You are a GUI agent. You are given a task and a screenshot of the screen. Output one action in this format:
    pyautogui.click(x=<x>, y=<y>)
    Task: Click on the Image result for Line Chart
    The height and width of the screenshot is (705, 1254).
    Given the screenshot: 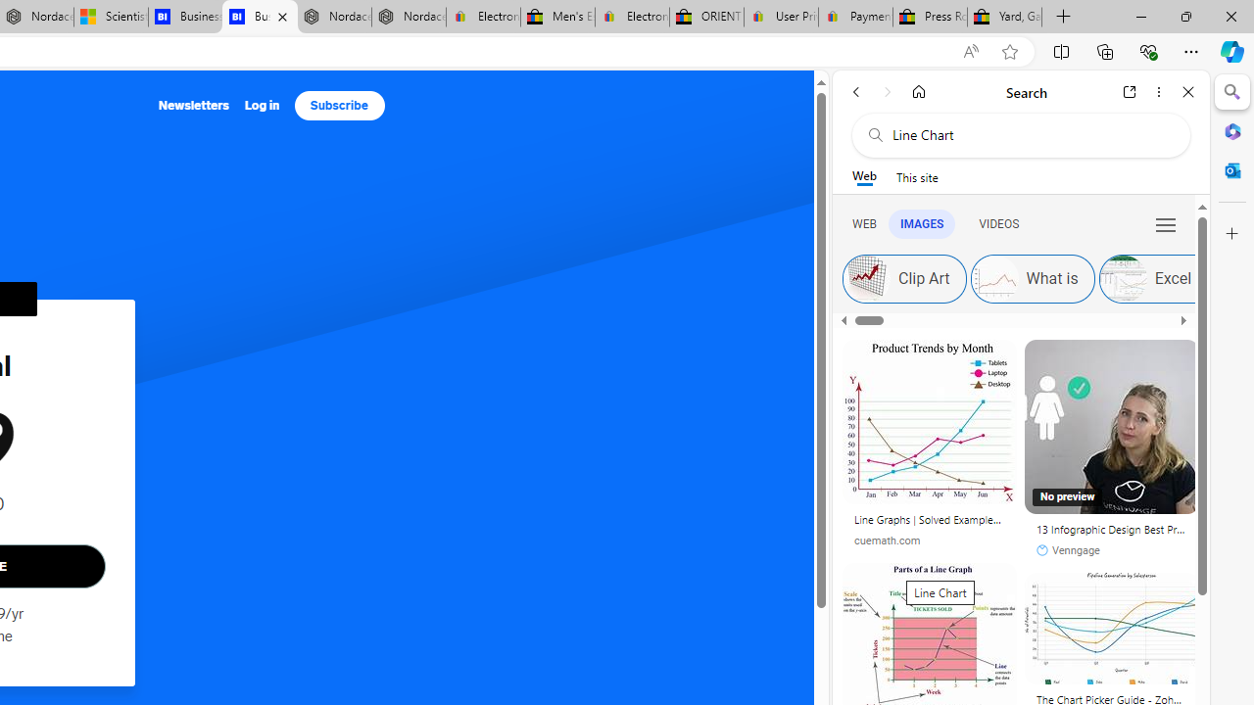 What is the action you would take?
    pyautogui.click(x=1111, y=629)
    